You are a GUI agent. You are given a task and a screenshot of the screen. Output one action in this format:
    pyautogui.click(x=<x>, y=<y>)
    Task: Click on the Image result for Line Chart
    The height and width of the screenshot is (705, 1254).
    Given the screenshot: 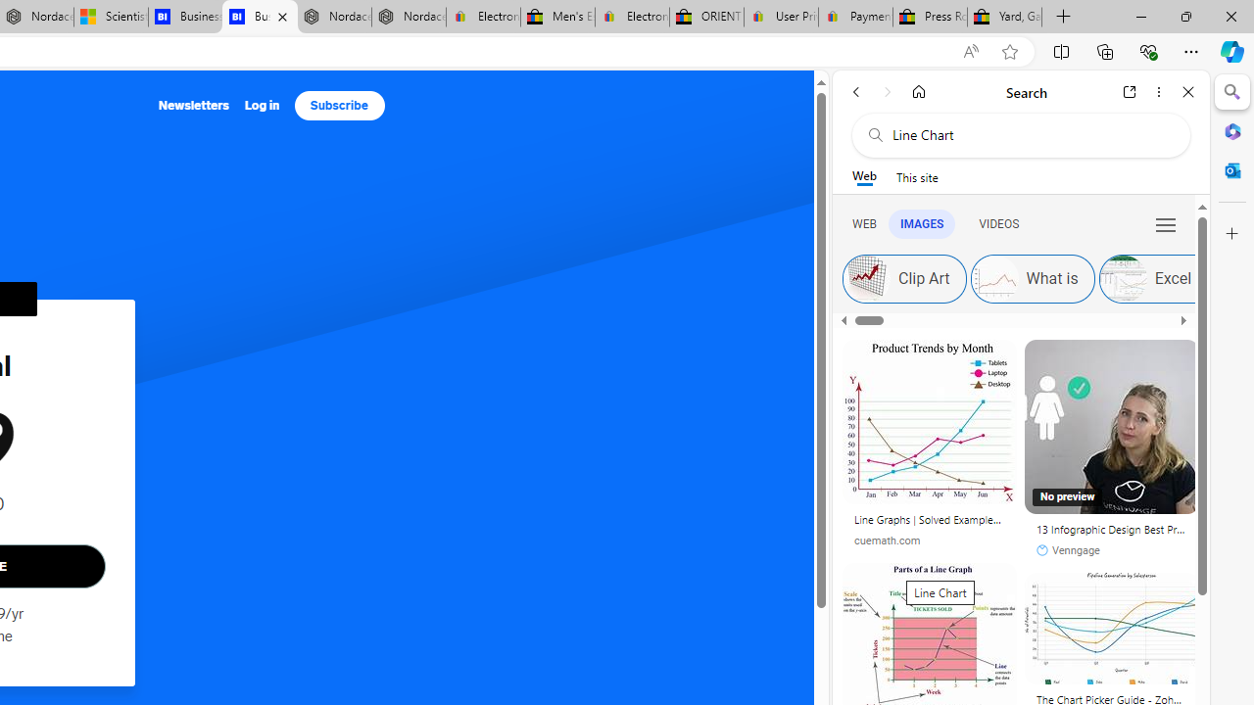 What is the action you would take?
    pyautogui.click(x=1111, y=629)
    